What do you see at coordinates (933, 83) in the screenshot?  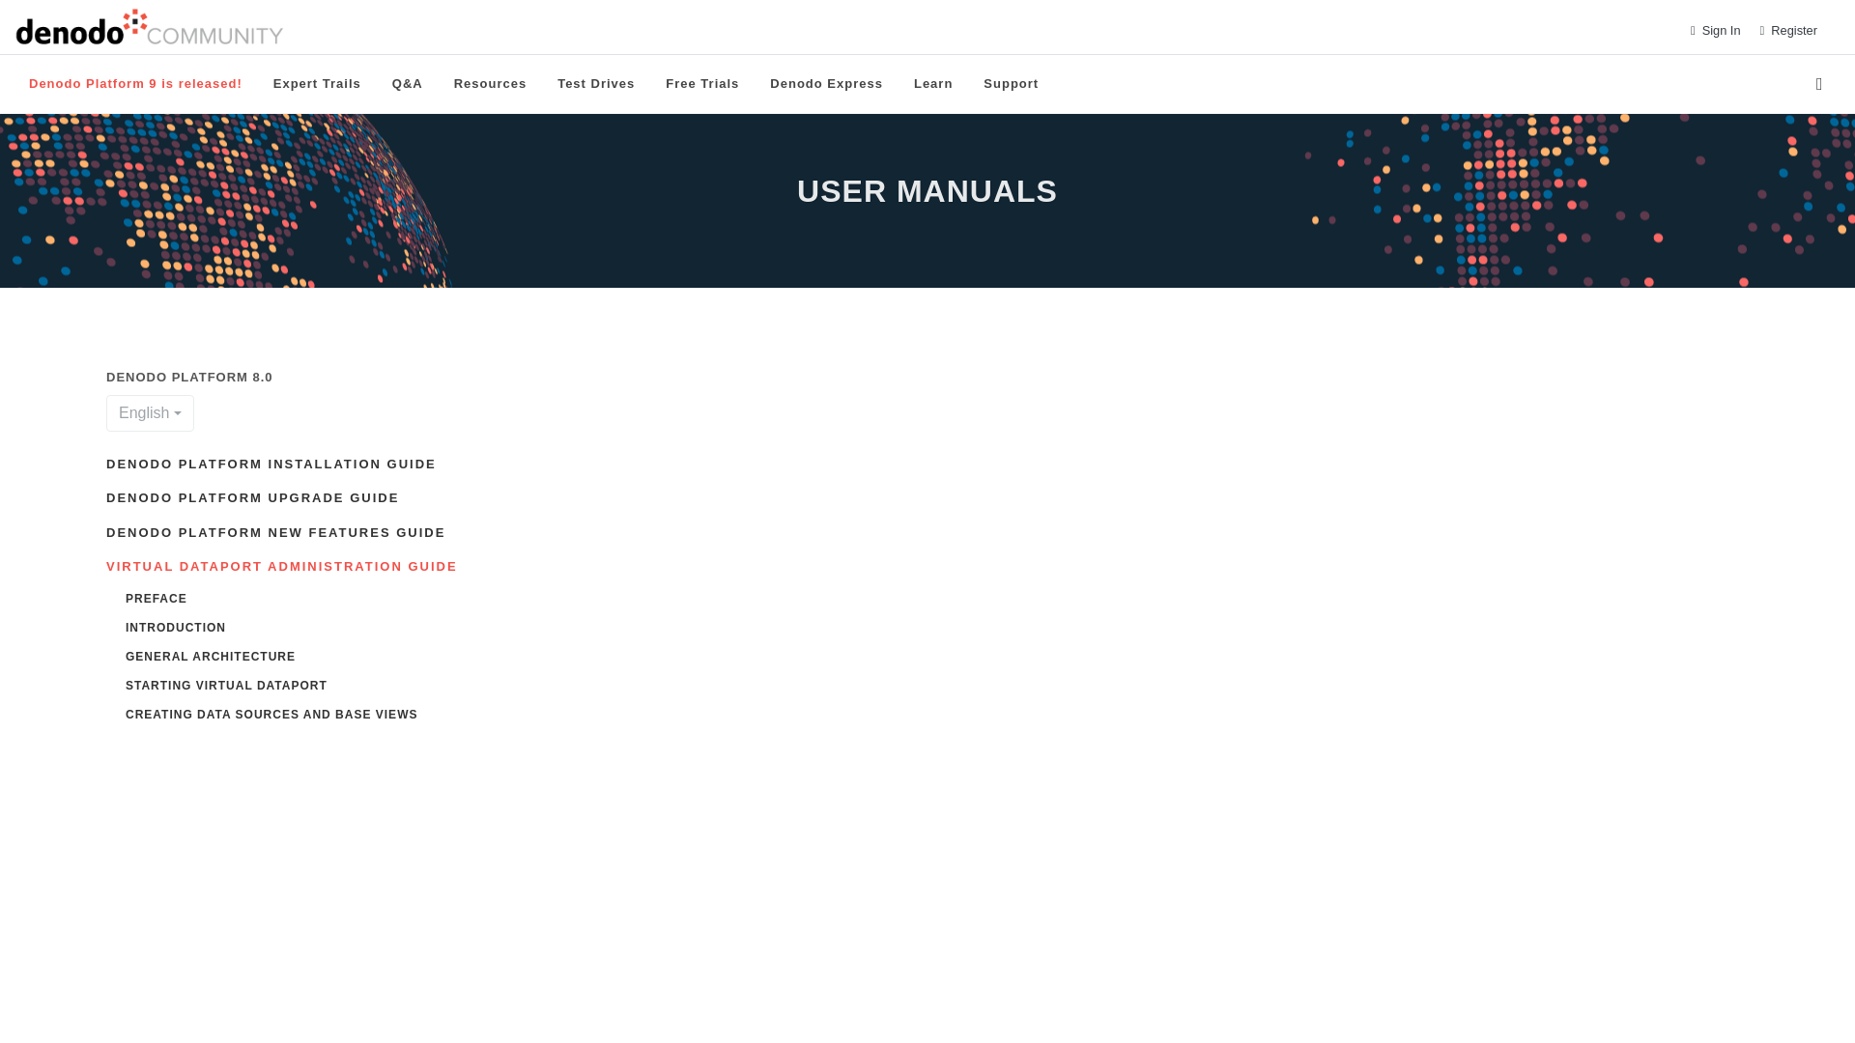 I see `Learn` at bounding box center [933, 83].